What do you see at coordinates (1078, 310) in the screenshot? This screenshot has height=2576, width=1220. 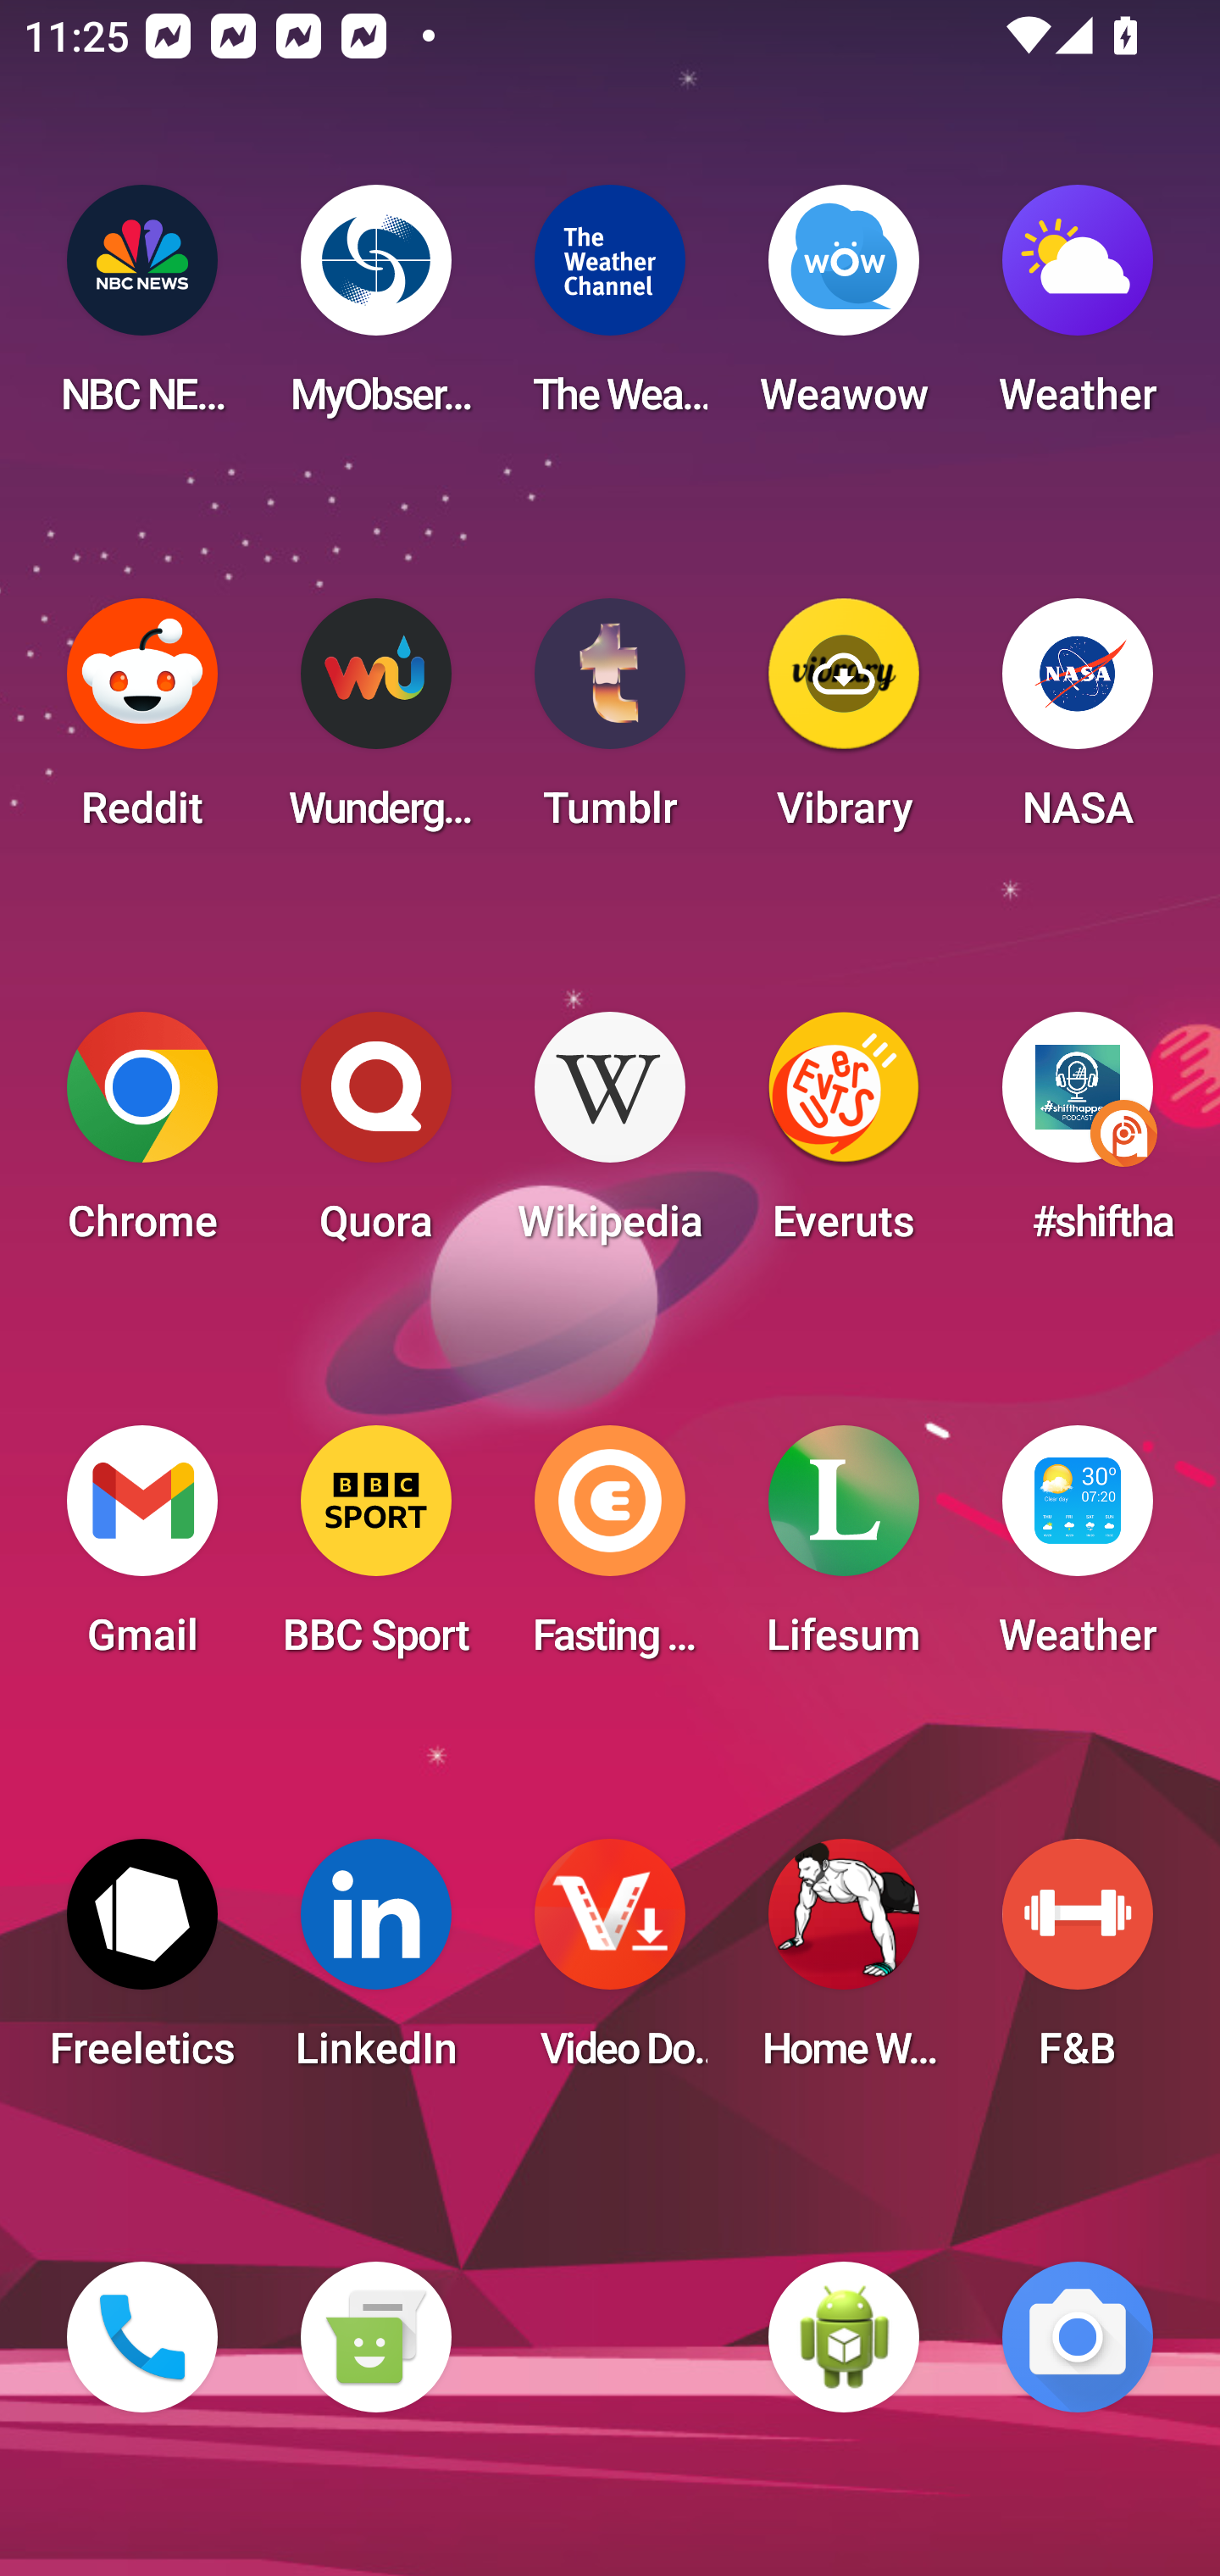 I see `Weather` at bounding box center [1078, 310].